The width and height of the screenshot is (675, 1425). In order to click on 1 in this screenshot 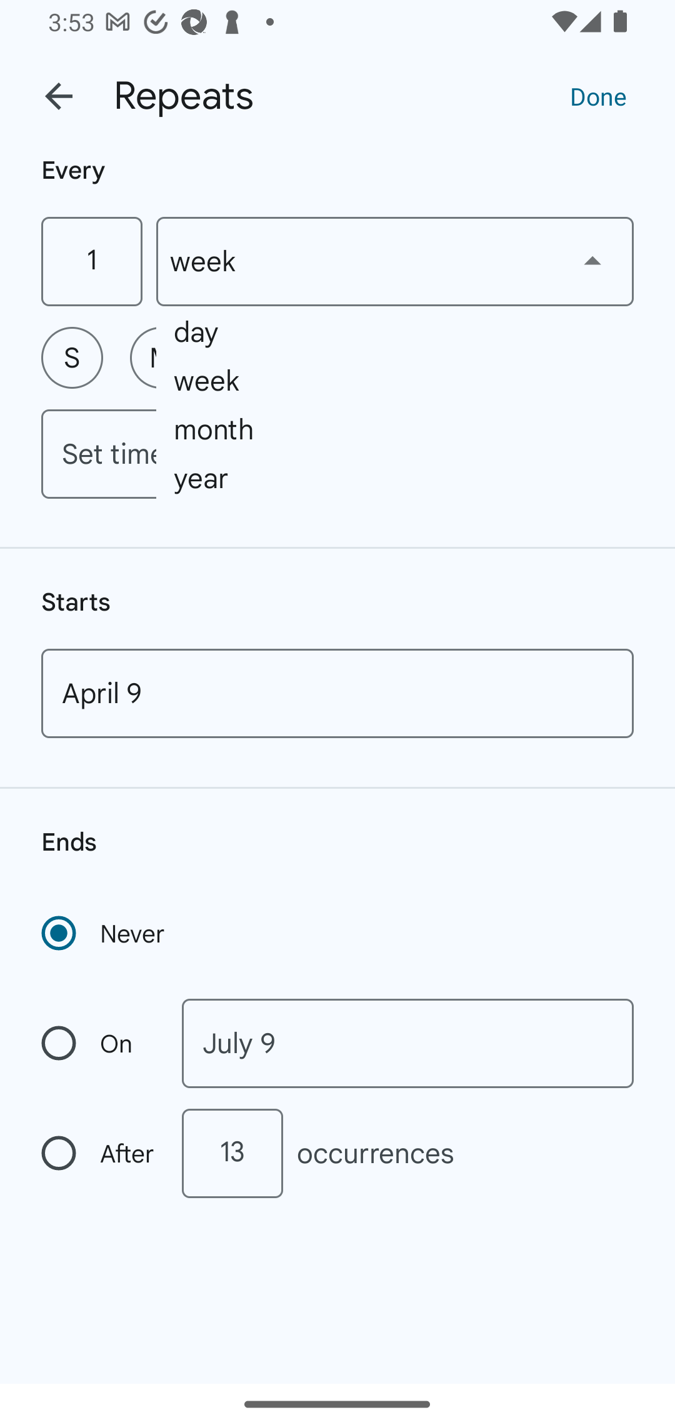, I will do `click(91, 261)`.